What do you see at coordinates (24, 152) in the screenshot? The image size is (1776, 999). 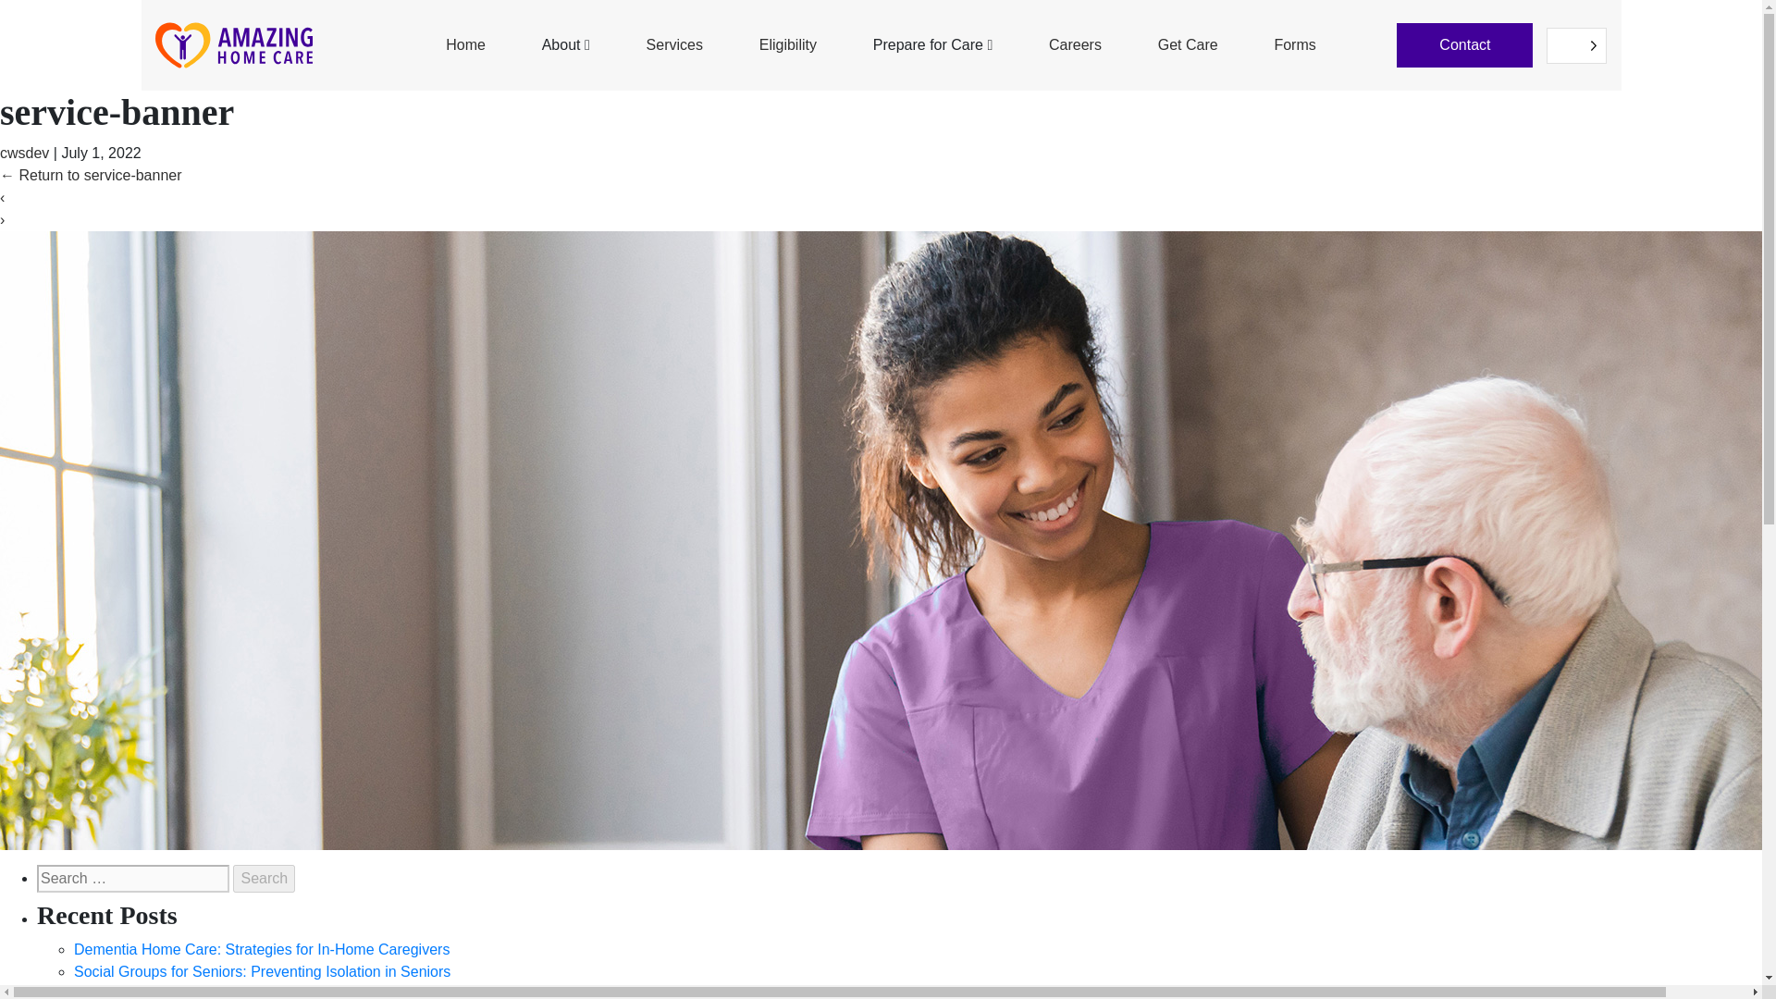 I see `cwsdev` at bounding box center [24, 152].